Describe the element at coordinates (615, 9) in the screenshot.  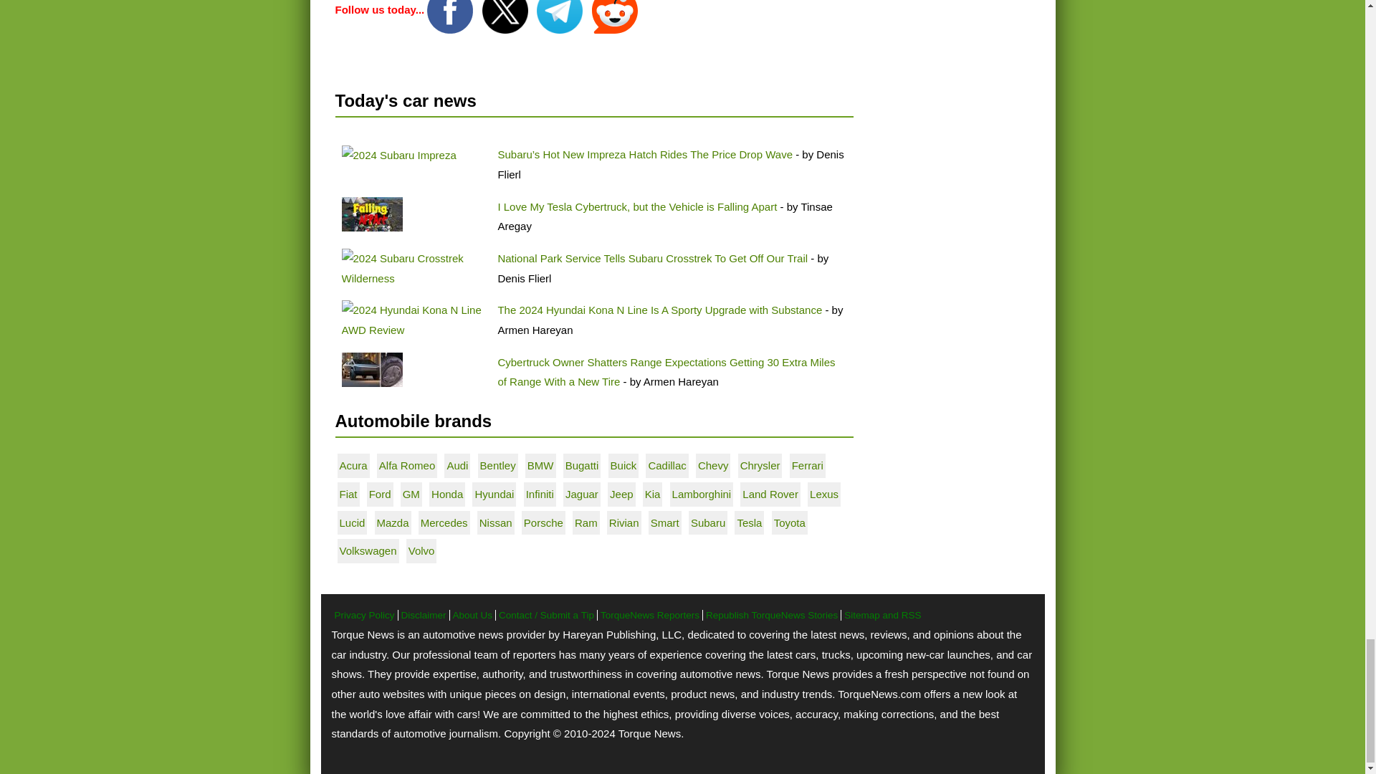
I see `Join us on Reddit!` at that location.